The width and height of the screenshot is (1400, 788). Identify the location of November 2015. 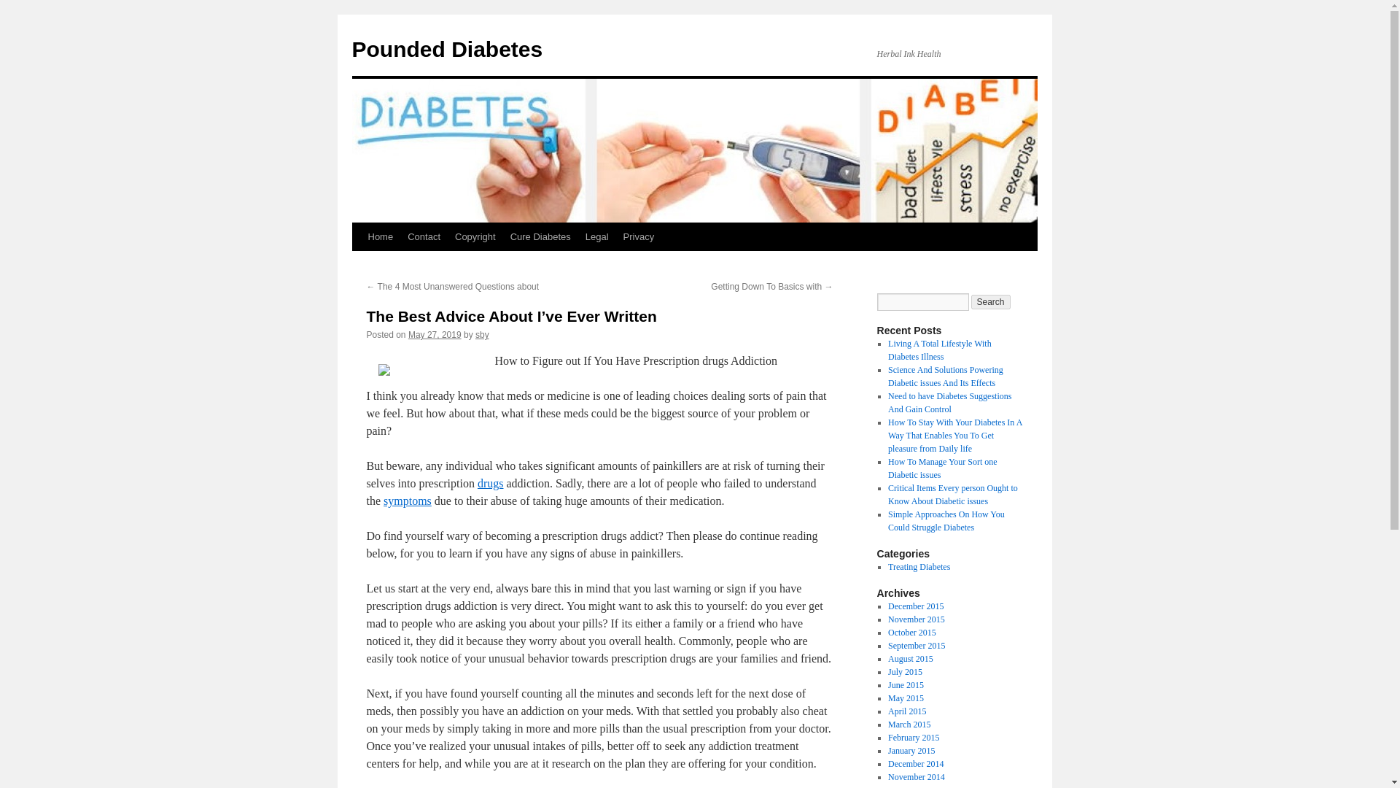
(916, 619).